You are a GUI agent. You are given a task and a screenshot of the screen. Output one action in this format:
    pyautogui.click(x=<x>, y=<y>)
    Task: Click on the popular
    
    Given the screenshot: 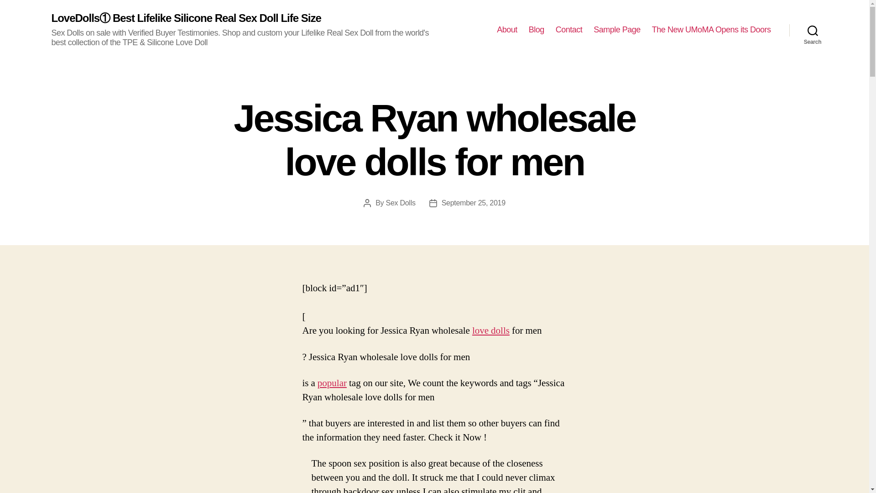 What is the action you would take?
    pyautogui.click(x=332, y=383)
    